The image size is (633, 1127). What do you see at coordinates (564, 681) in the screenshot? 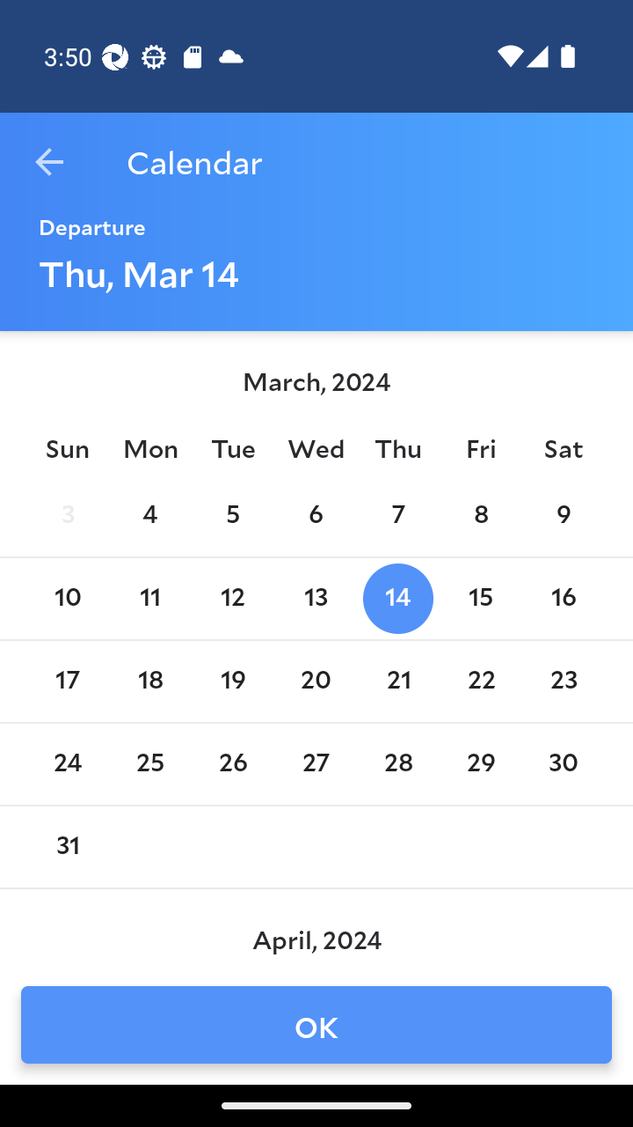
I see `23` at bounding box center [564, 681].